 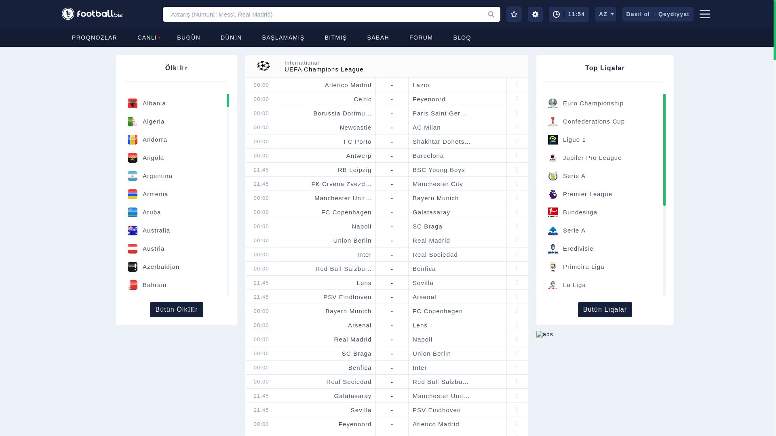 What do you see at coordinates (579, 340) in the screenshot?
I see `World Cup` at bounding box center [579, 340].